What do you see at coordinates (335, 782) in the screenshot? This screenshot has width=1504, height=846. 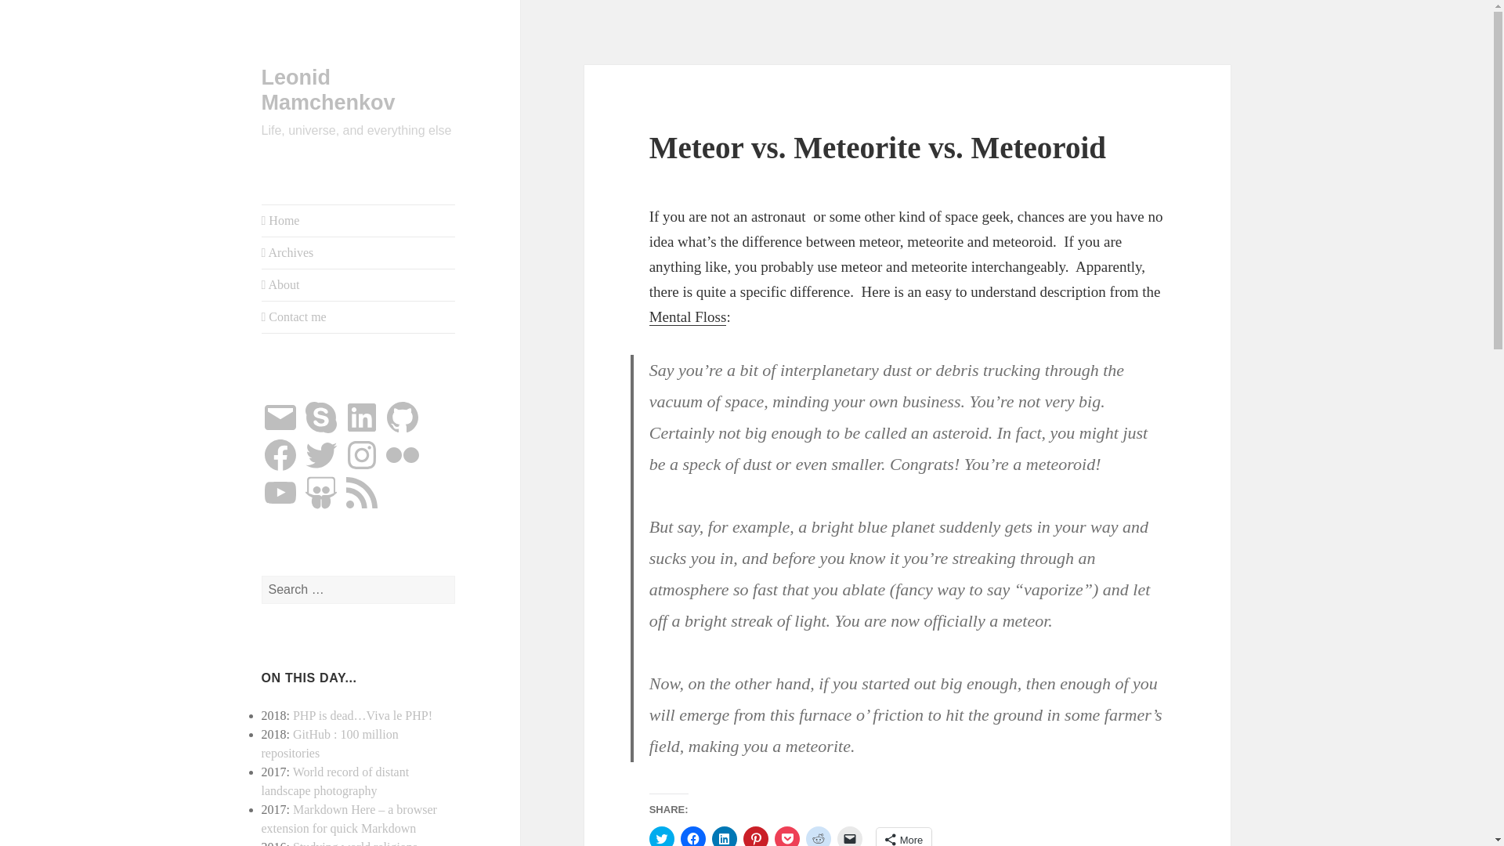 I see `World record of distant landscape photography` at bounding box center [335, 782].